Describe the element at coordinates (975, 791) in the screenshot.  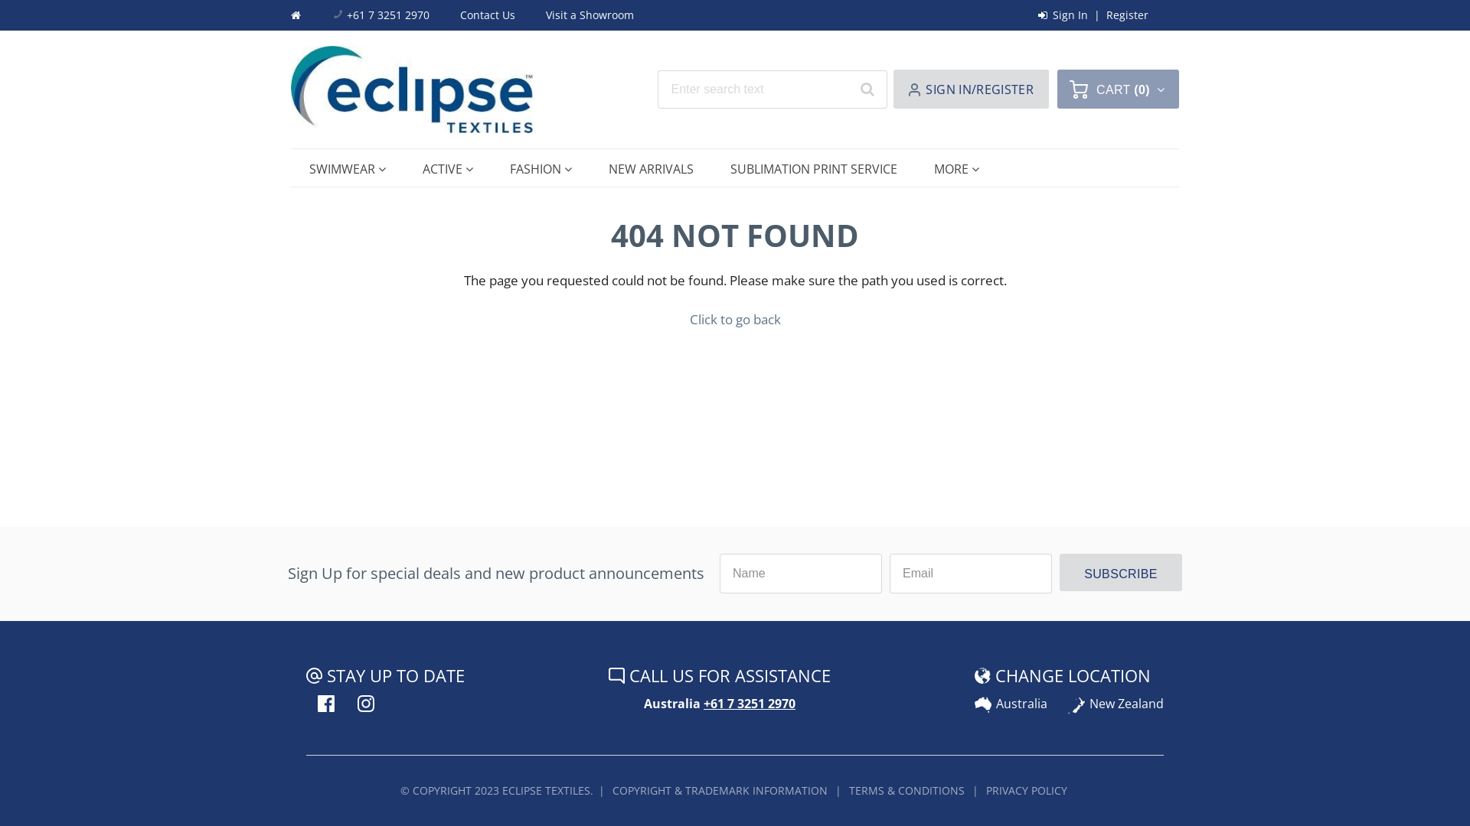
I see `|` at that location.